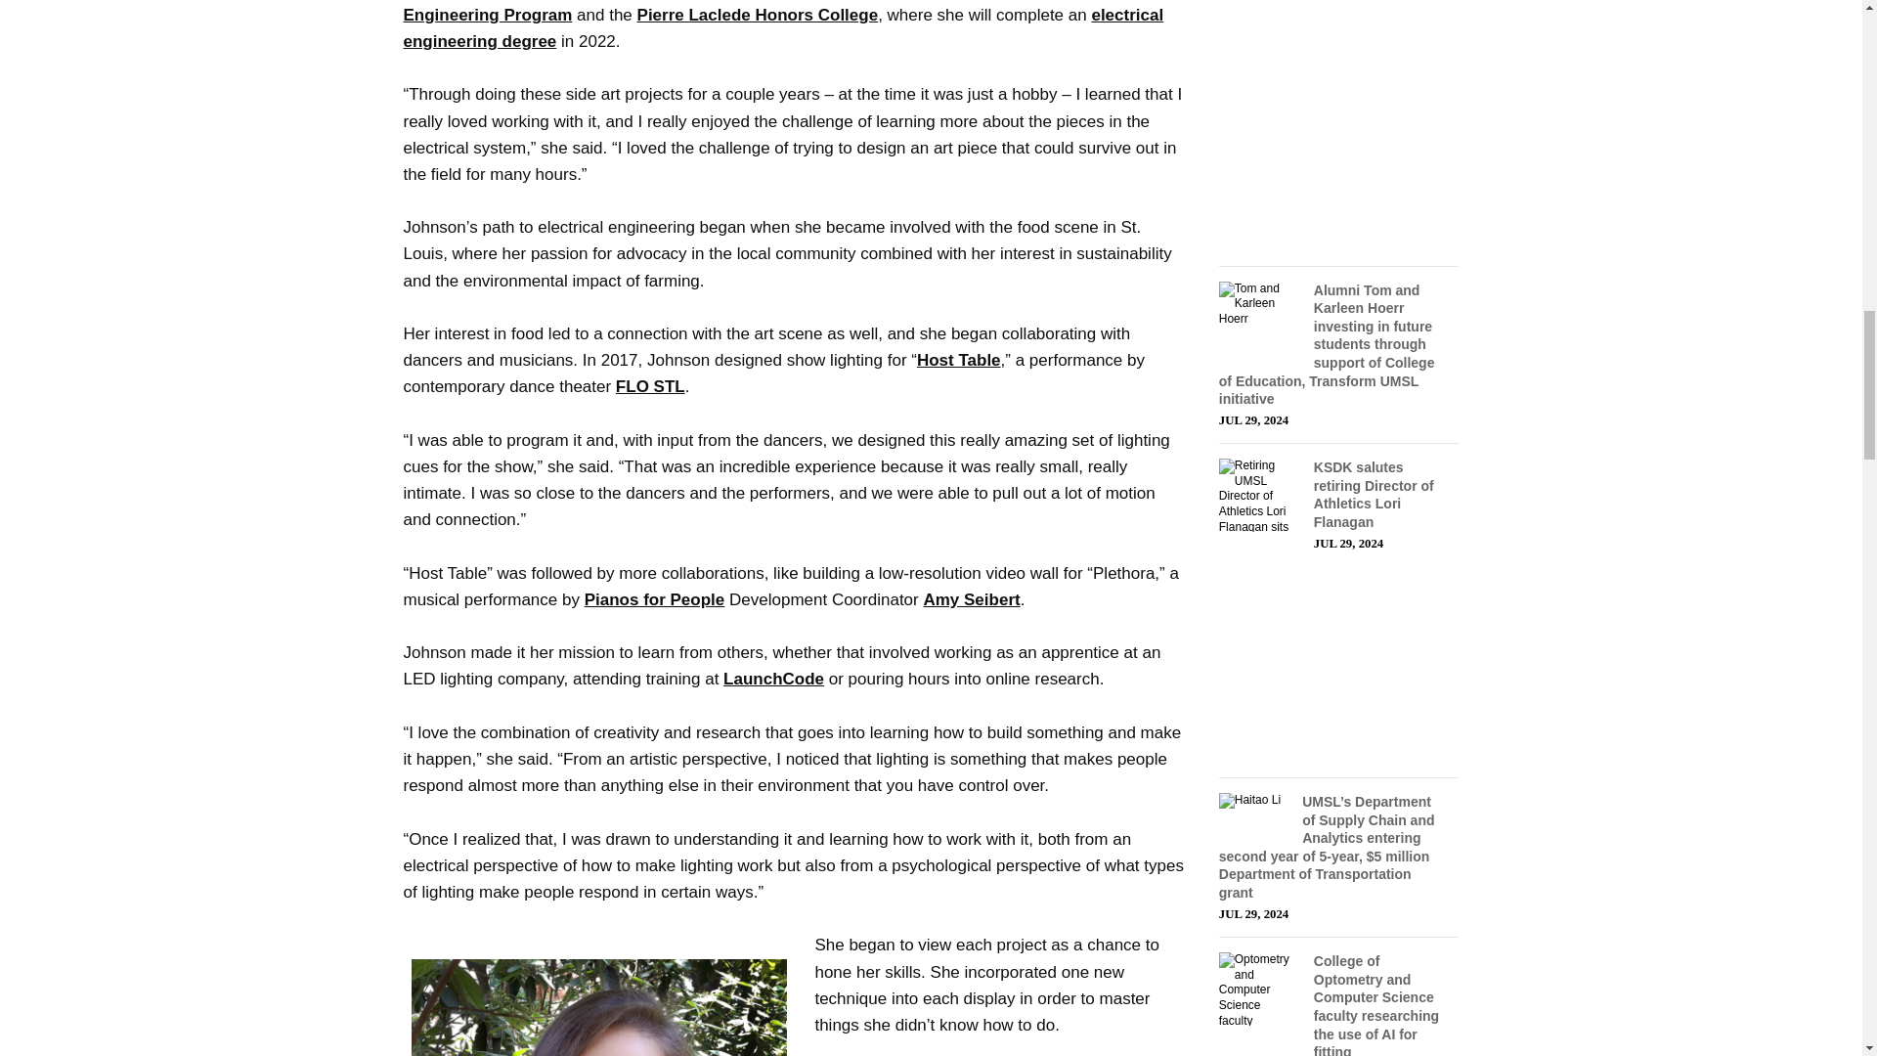 This screenshot has height=1056, width=1877. I want to click on FLO STL, so click(649, 386).